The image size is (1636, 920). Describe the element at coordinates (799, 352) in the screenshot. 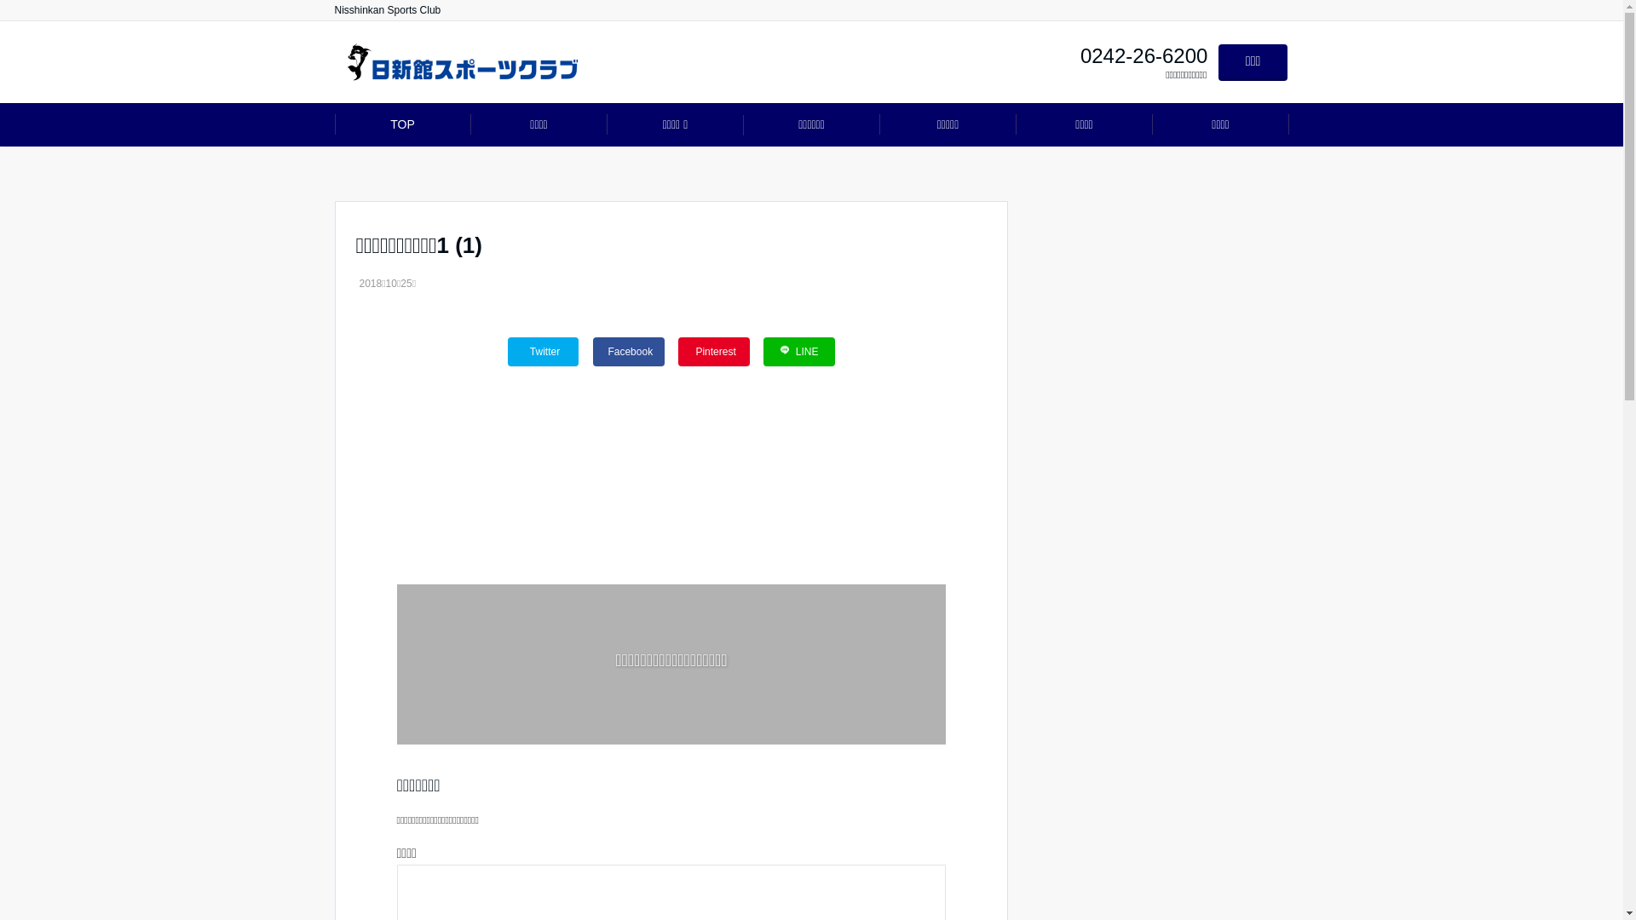

I see `LINE` at that location.